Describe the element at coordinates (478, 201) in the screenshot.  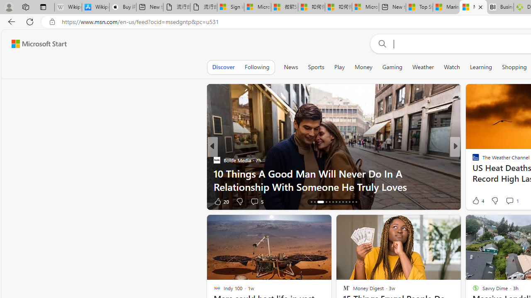
I see `516 Like` at that location.